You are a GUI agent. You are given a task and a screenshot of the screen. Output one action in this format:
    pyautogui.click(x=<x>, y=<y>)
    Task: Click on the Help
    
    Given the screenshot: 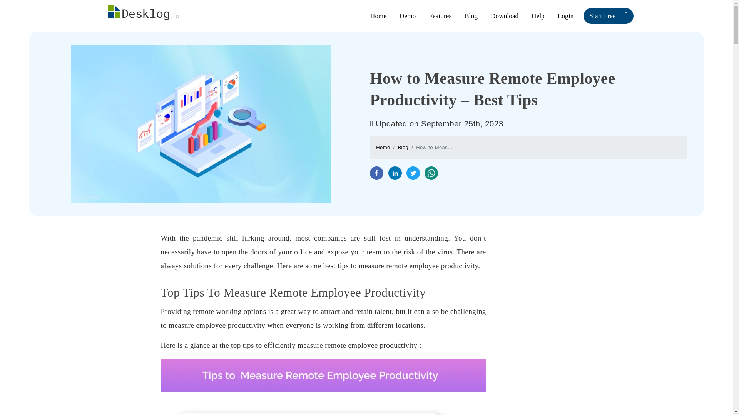 What is the action you would take?
    pyautogui.click(x=538, y=15)
    